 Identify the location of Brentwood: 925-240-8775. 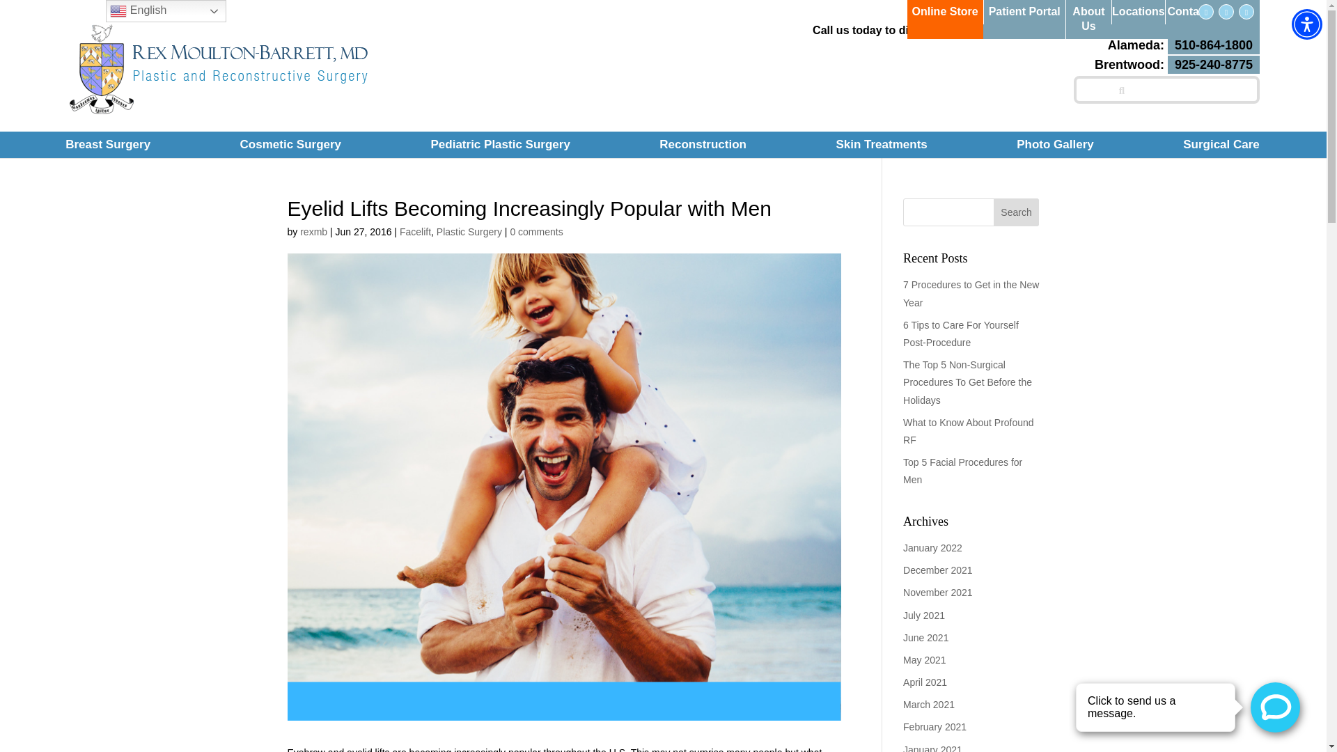
(1082, 19).